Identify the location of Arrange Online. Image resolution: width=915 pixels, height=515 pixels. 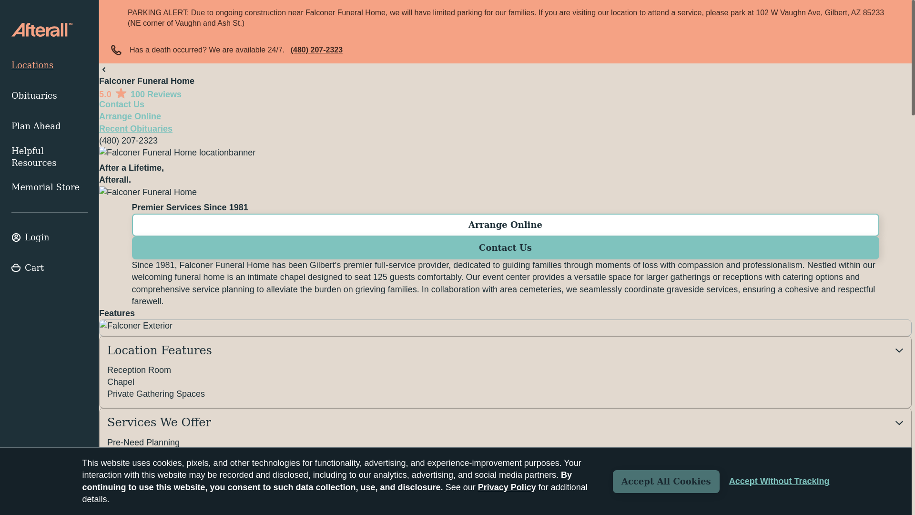
(130, 116).